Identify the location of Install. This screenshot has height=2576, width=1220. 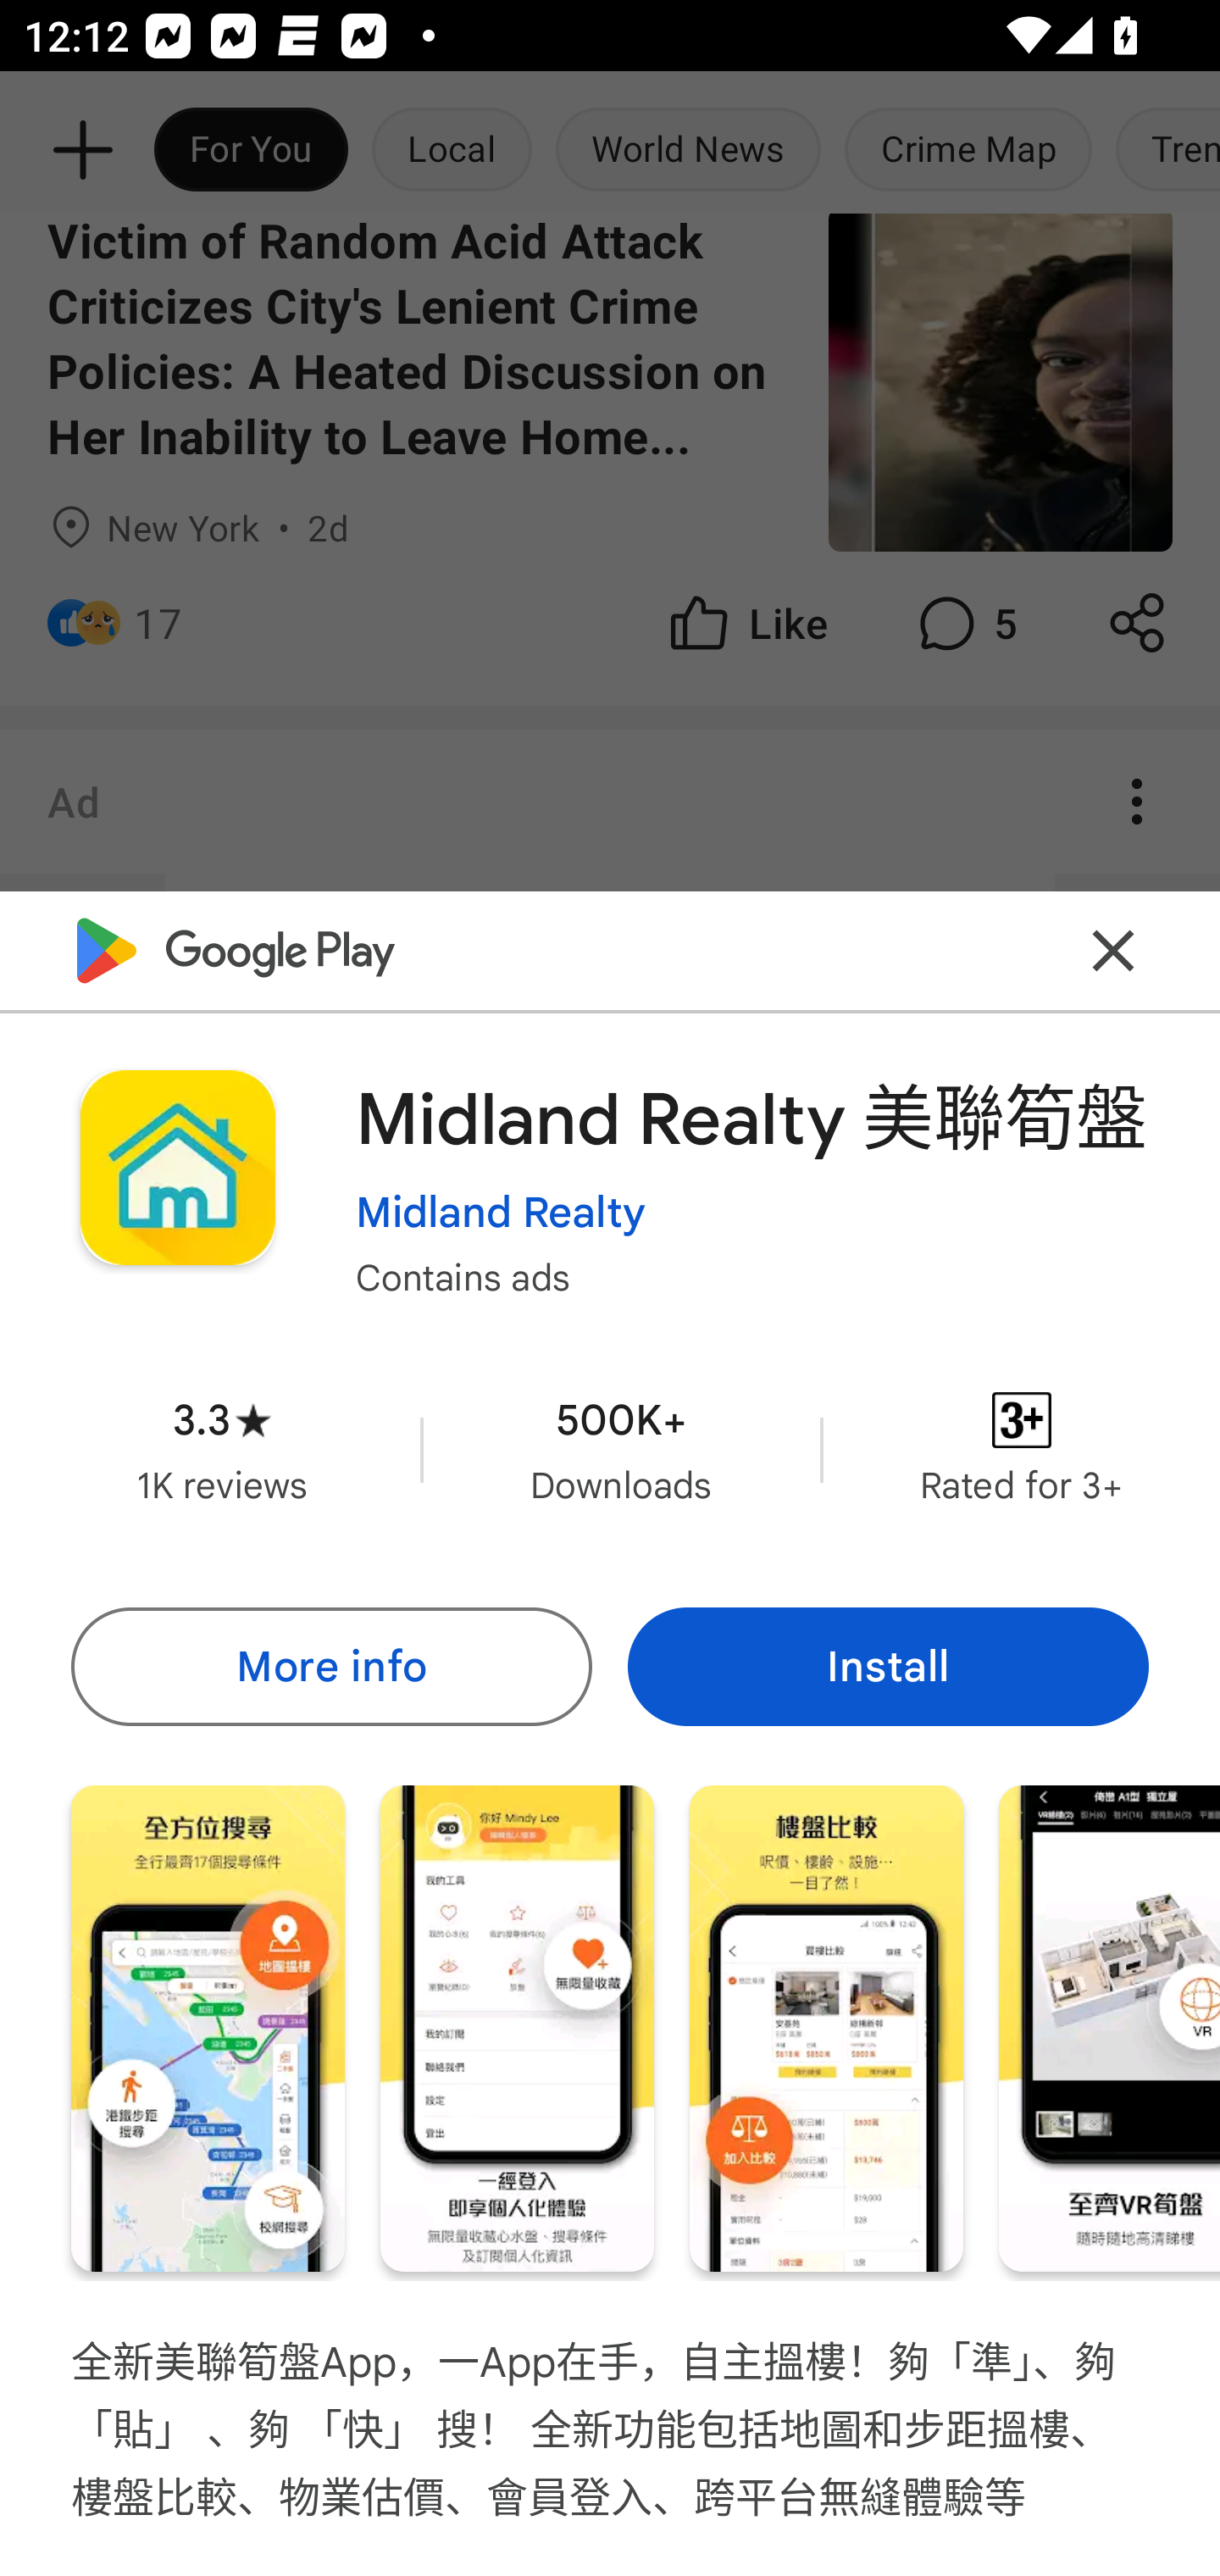
(888, 1666).